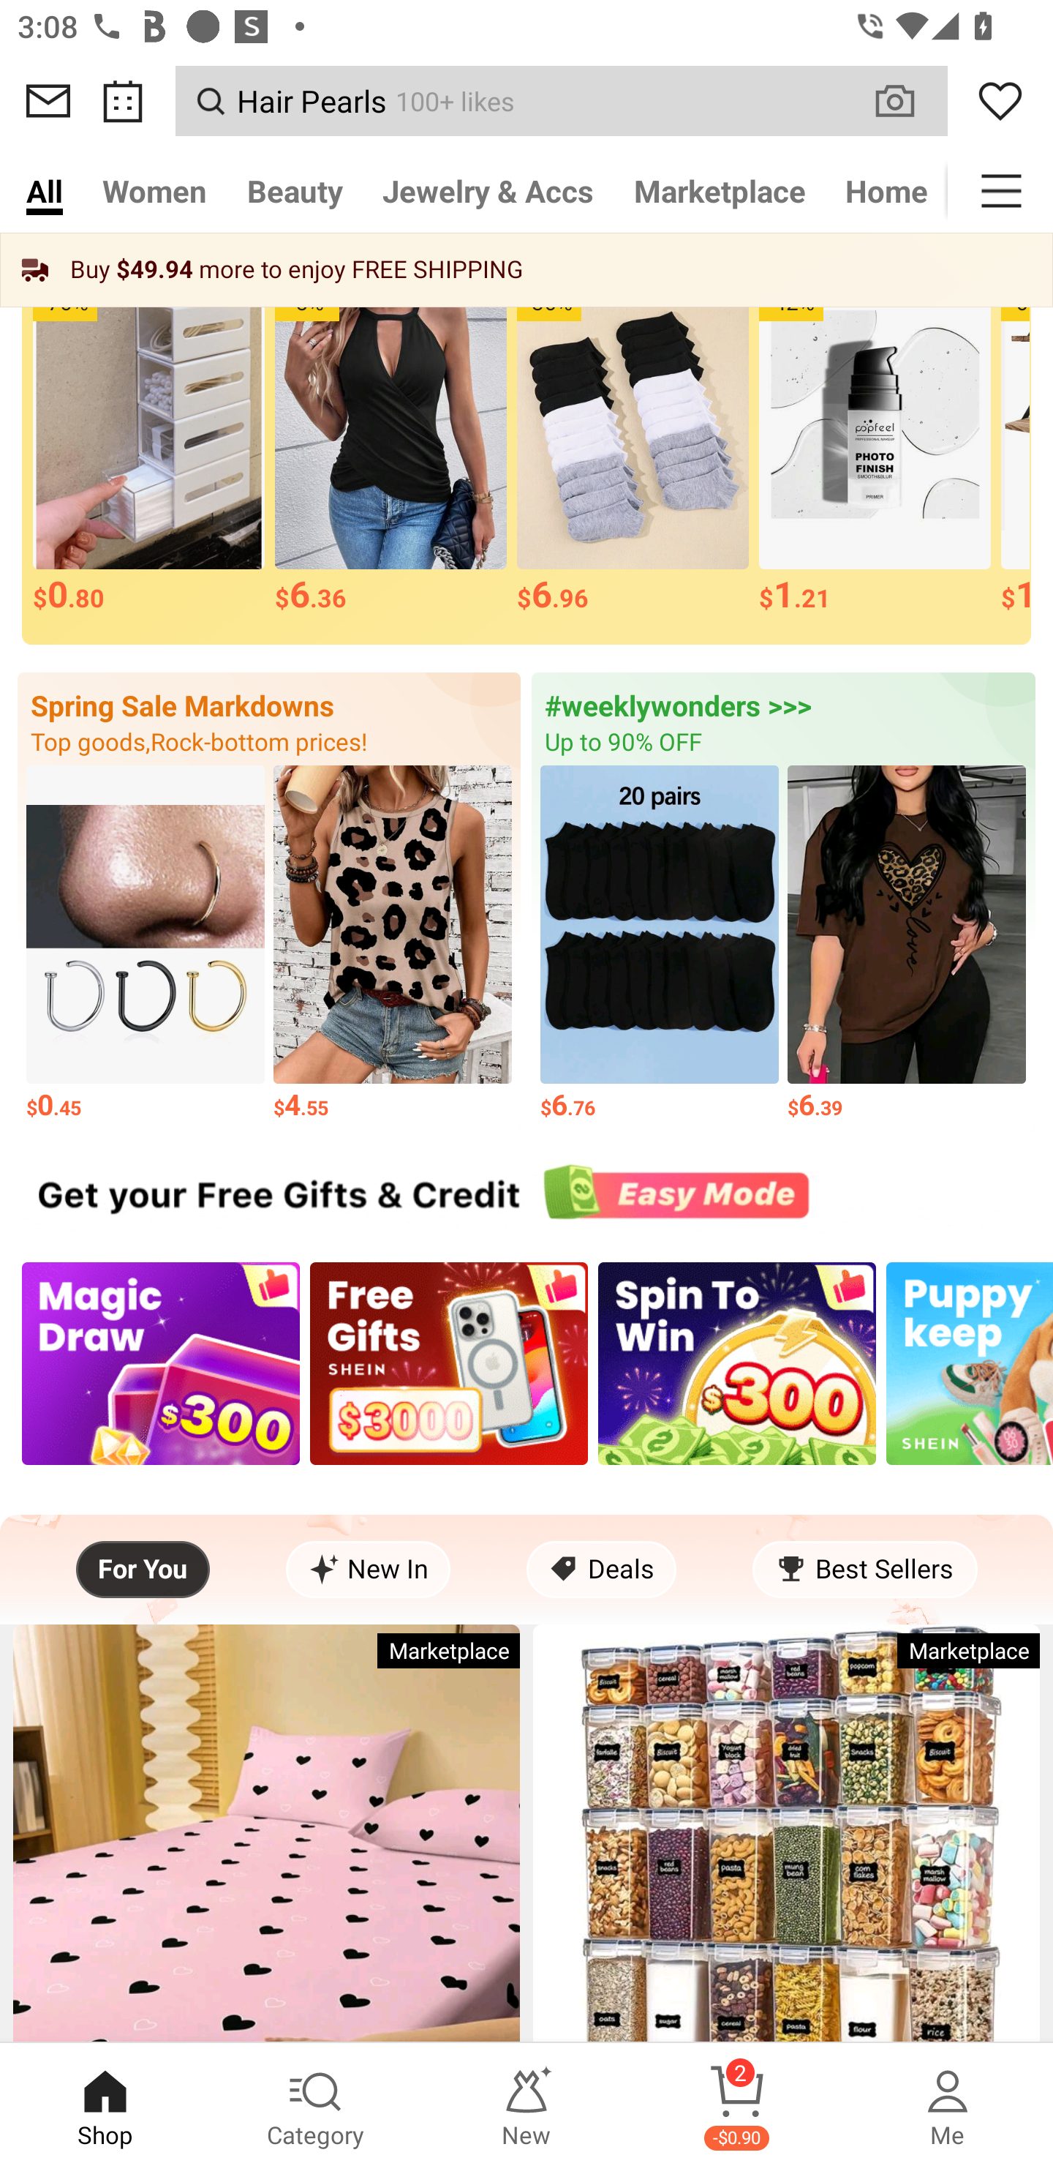 Image resolution: width=1053 pixels, height=2166 pixels. I want to click on $4.55 Price $4.55, so click(392, 944).